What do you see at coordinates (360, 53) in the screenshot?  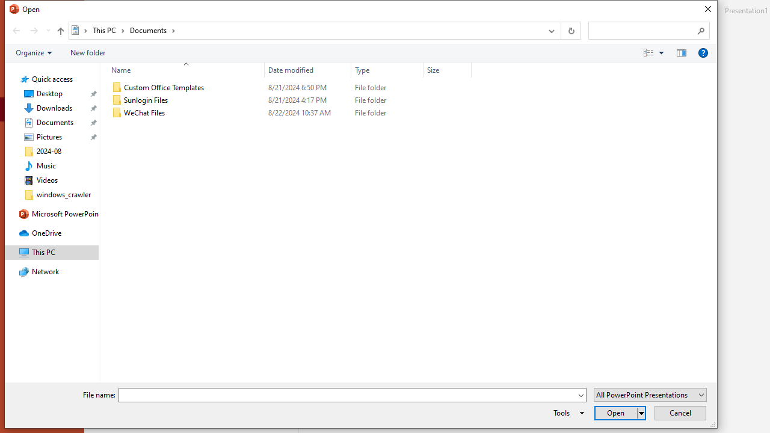 I see `Command Module` at bounding box center [360, 53].